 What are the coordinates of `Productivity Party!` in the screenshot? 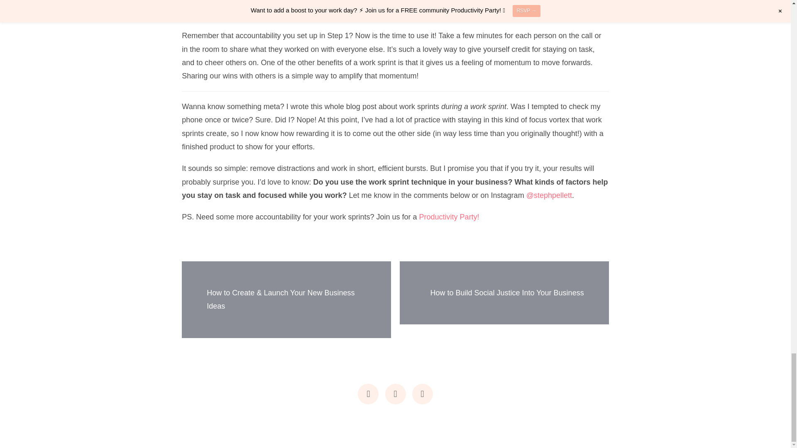 It's located at (449, 217).